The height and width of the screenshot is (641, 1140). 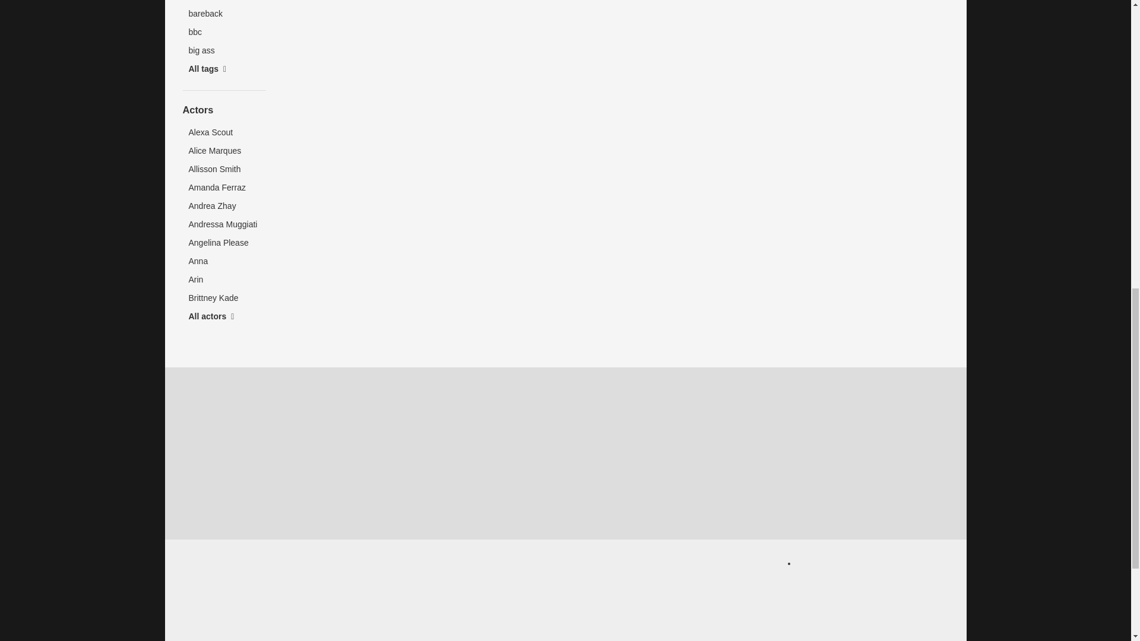 I want to click on Alexa Scout, so click(x=224, y=132).